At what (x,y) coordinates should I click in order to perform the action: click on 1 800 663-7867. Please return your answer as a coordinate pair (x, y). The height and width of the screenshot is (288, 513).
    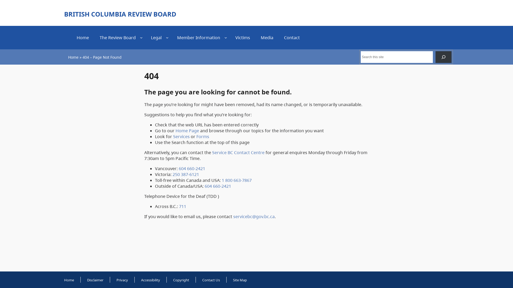
    Looking at the image, I should click on (237, 180).